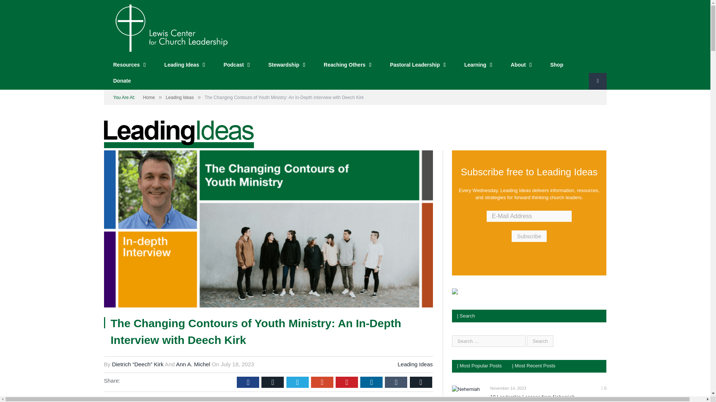 The height and width of the screenshot is (402, 716). I want to click on Search, so click(540, 340).